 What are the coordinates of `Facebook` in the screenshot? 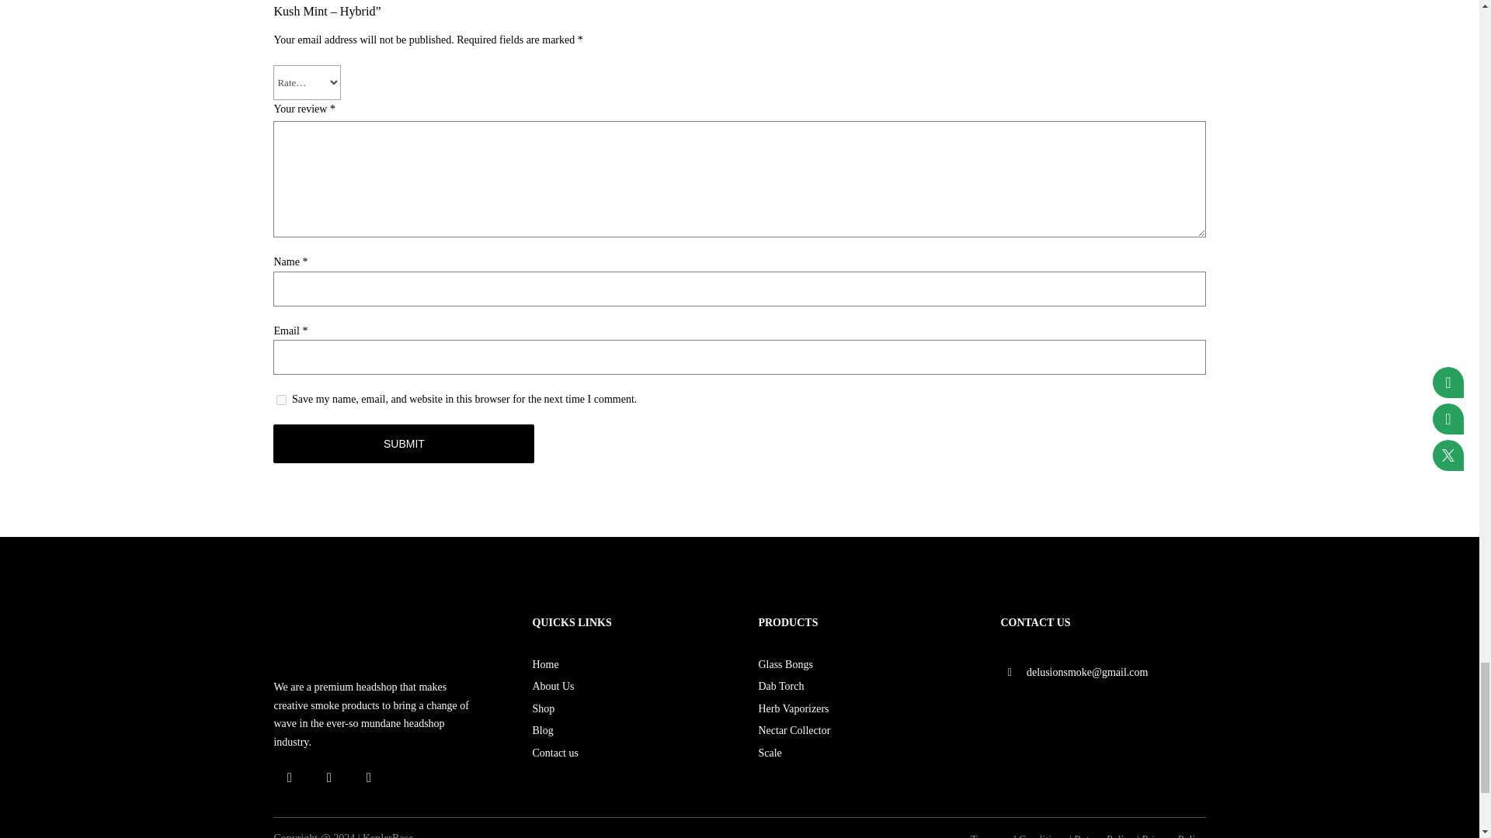 It's located at (289, 777).